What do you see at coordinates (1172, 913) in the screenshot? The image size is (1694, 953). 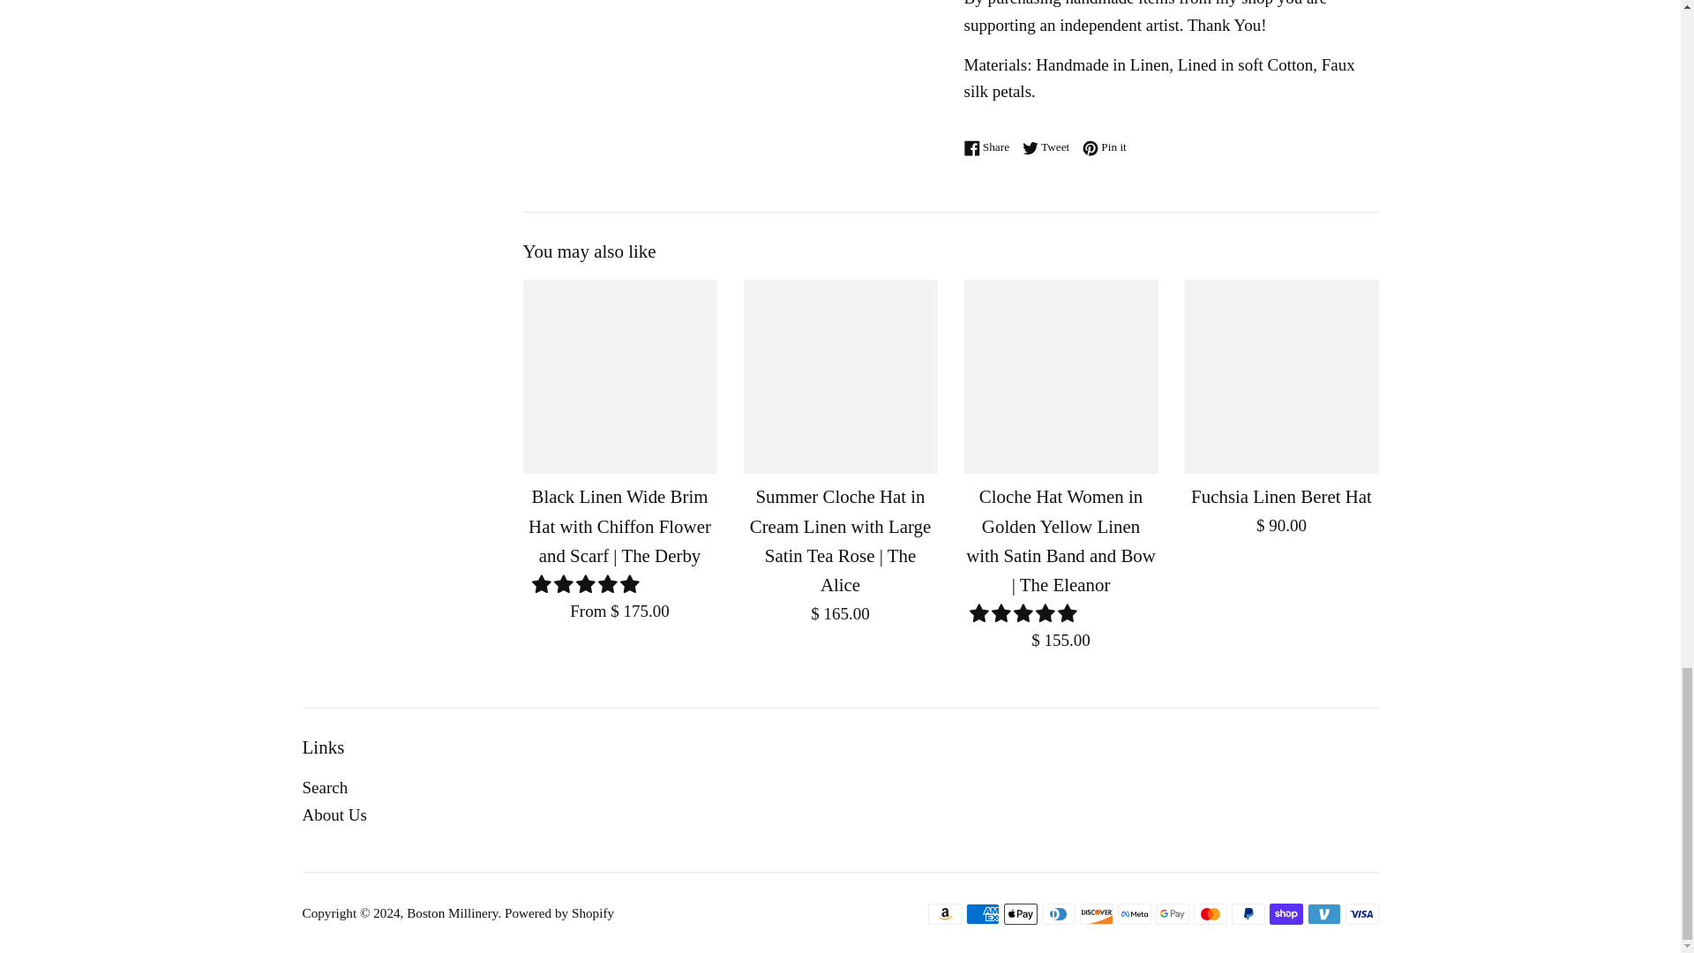 I see `Google Pay` at bounding box center [1172, 913].